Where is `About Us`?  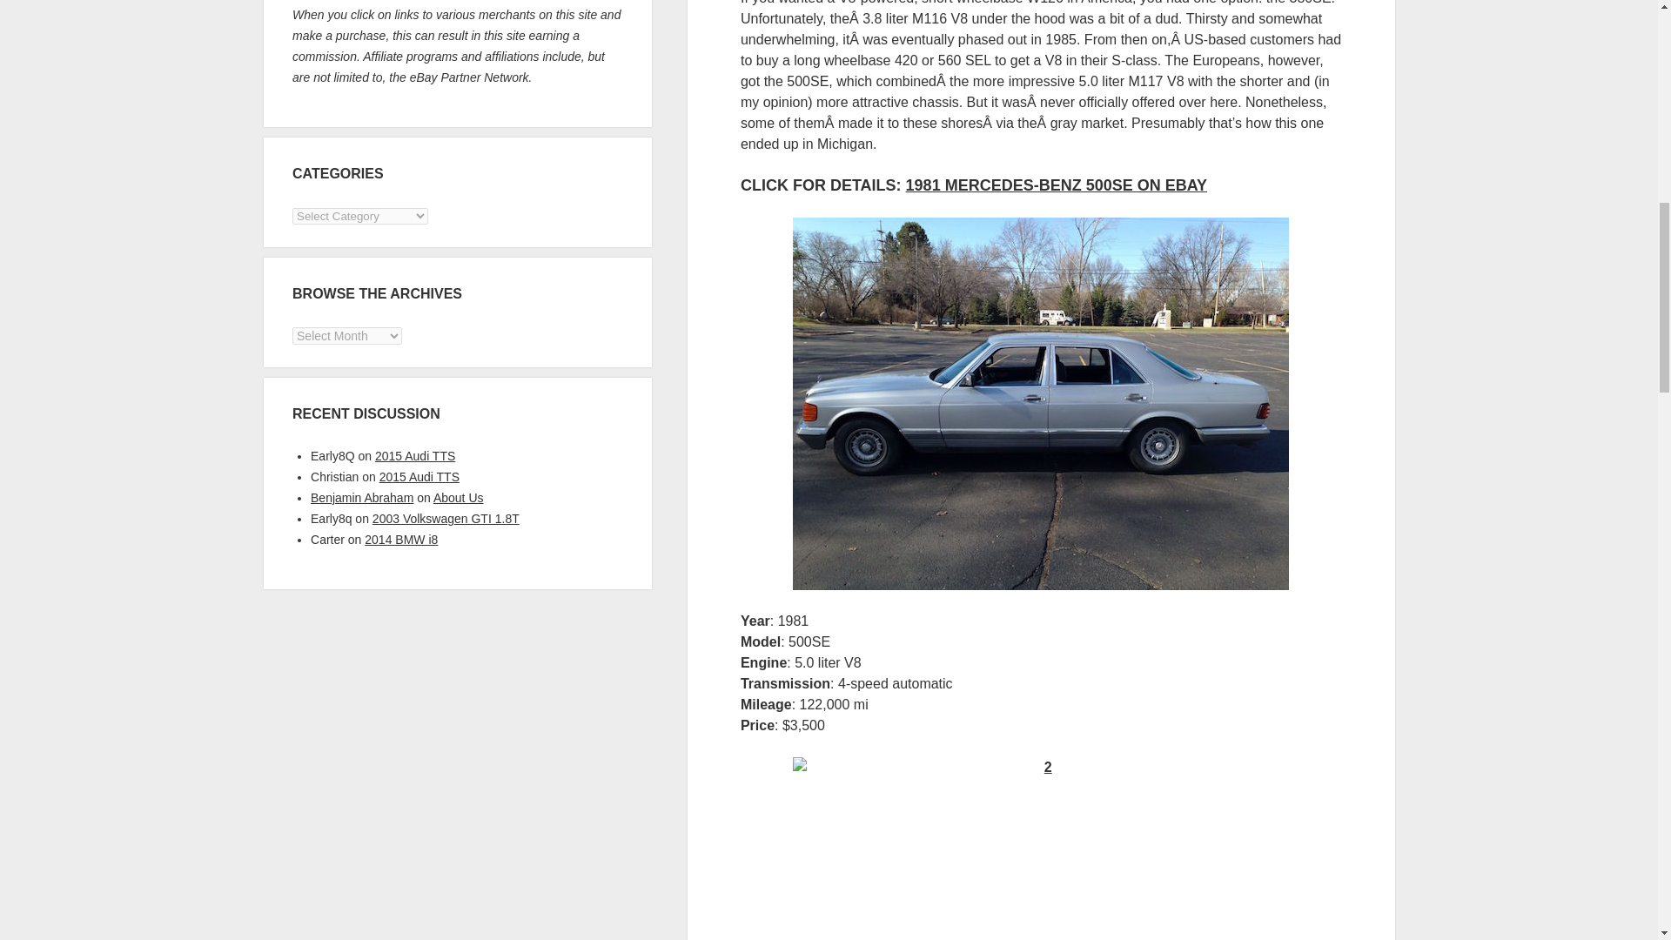
About Us is located at coordinates (458, 497).